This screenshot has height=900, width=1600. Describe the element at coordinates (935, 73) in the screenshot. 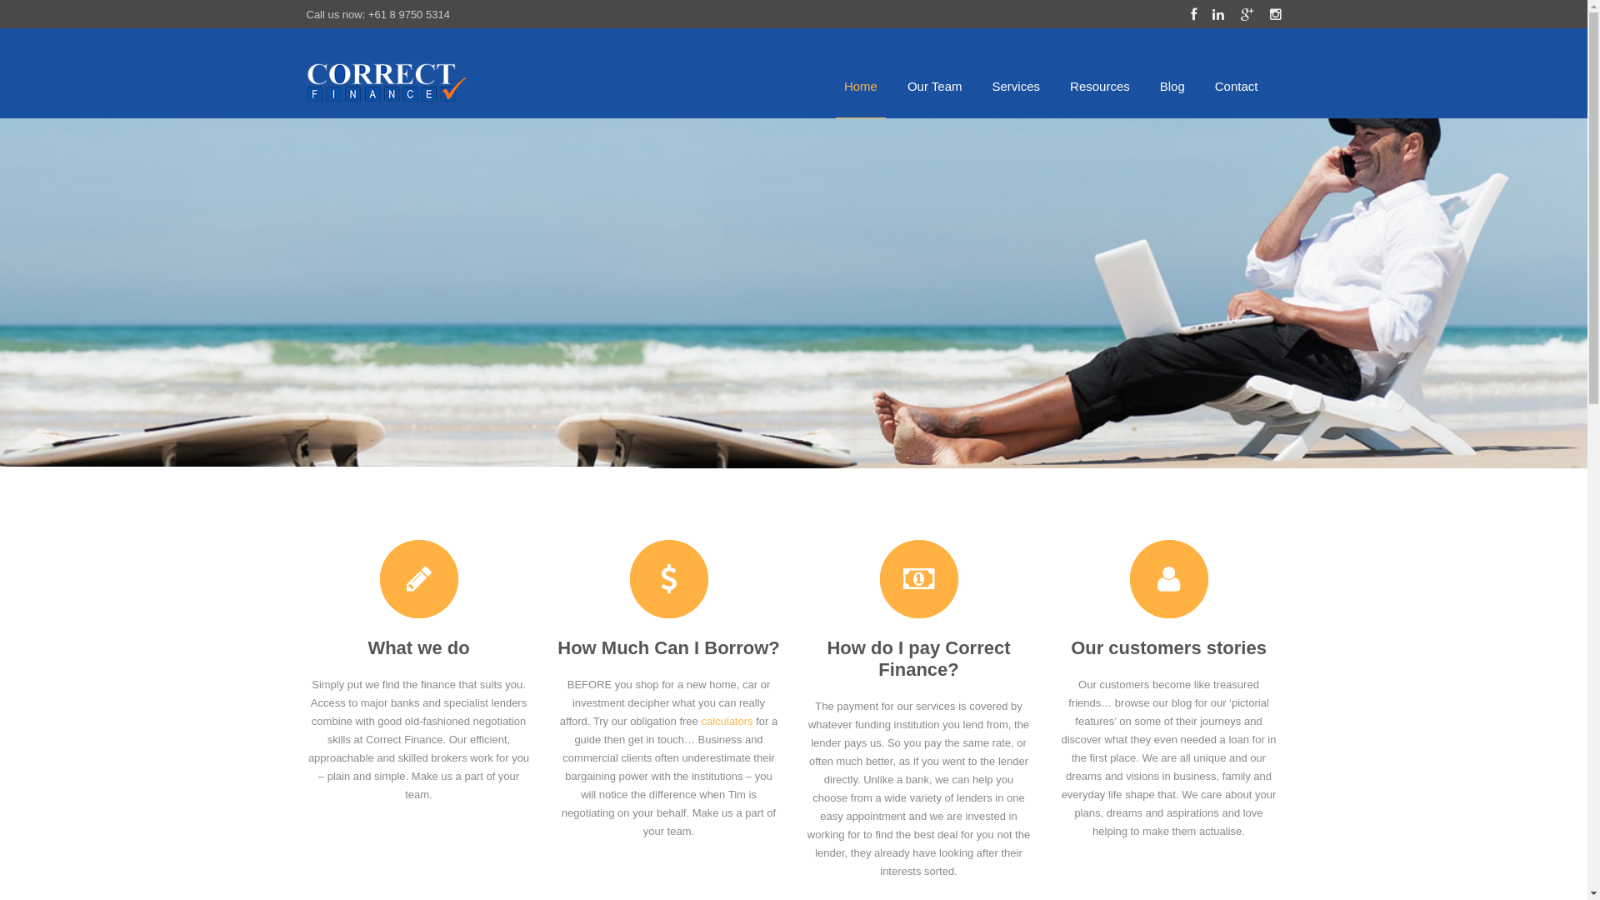

I see `Our Team` at that location.